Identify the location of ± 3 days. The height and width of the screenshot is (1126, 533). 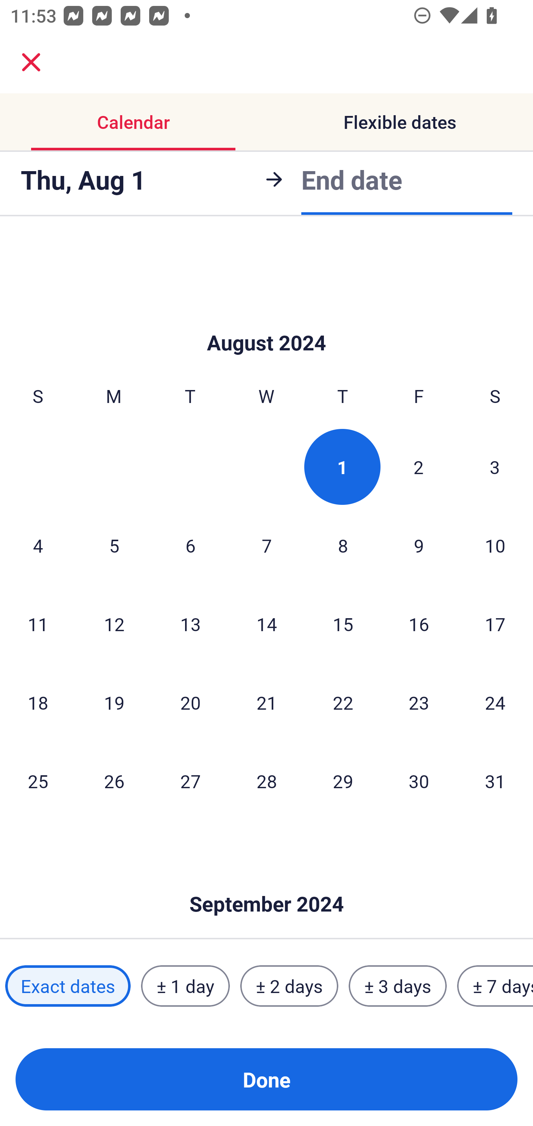
(398, 986).